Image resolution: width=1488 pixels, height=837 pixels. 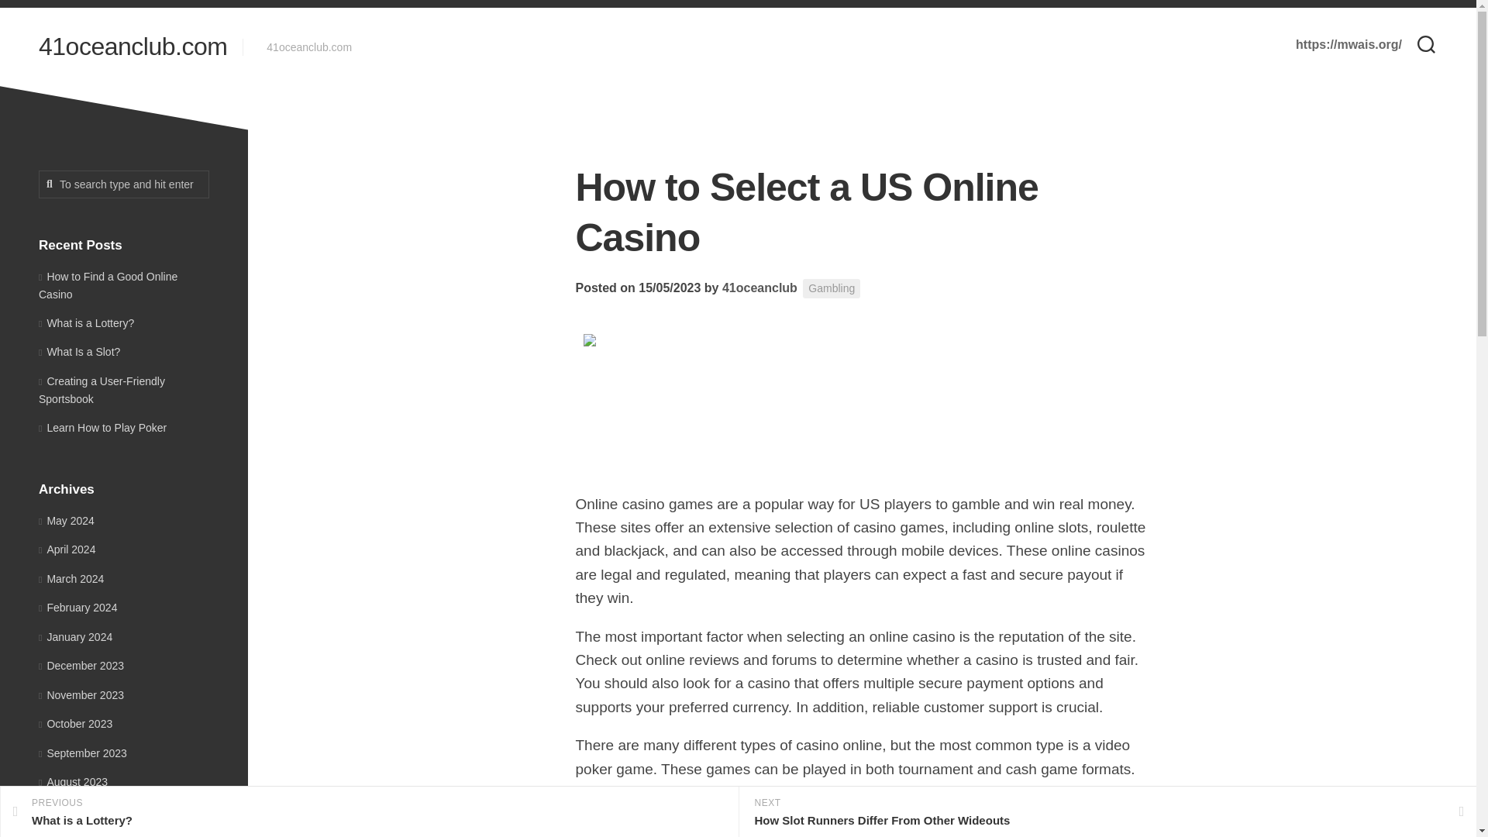 What do you see at coordinates (68, 835) in the screenshot?
I see `June 2023` at bounding box center [68, 835].